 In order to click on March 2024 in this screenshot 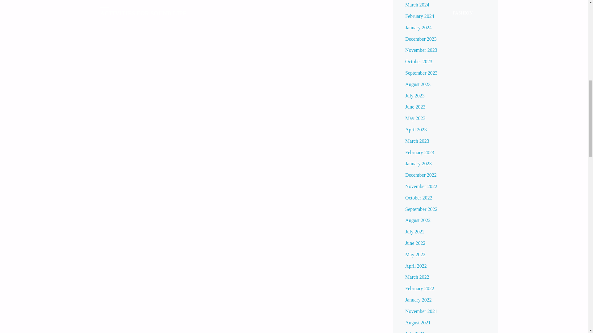, I will do `click(417, 4)`.